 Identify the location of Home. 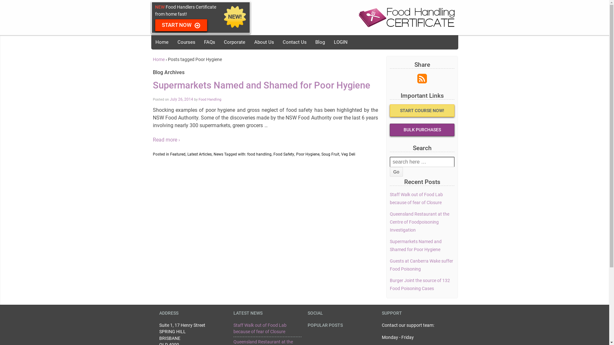
(162, 42).